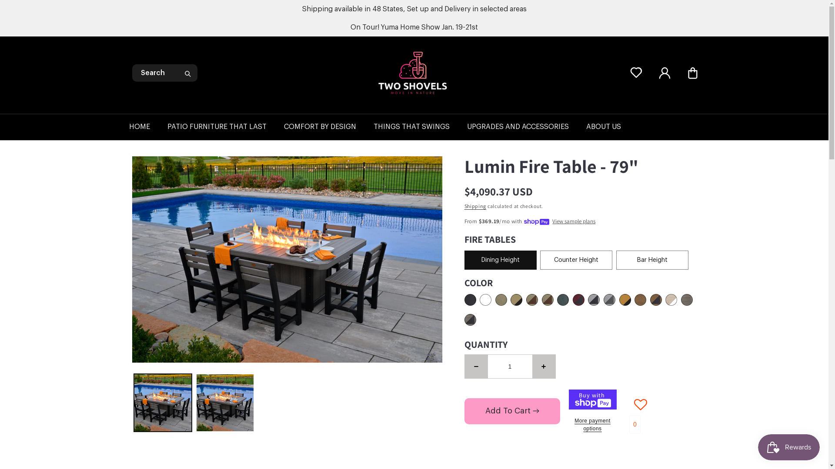  Describe the element at coordinates (593, 425) in the screenshot. I see `More payment options` at that location.